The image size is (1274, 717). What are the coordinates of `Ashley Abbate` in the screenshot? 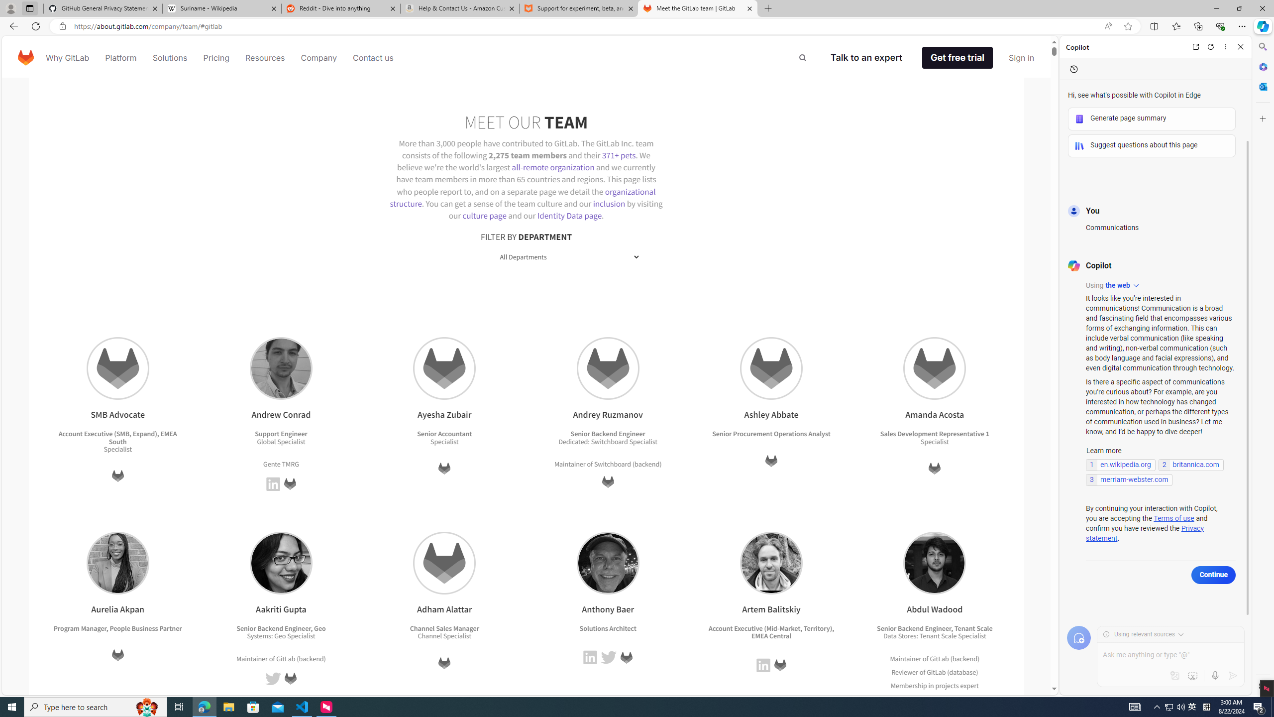 It's located at (770, 368).